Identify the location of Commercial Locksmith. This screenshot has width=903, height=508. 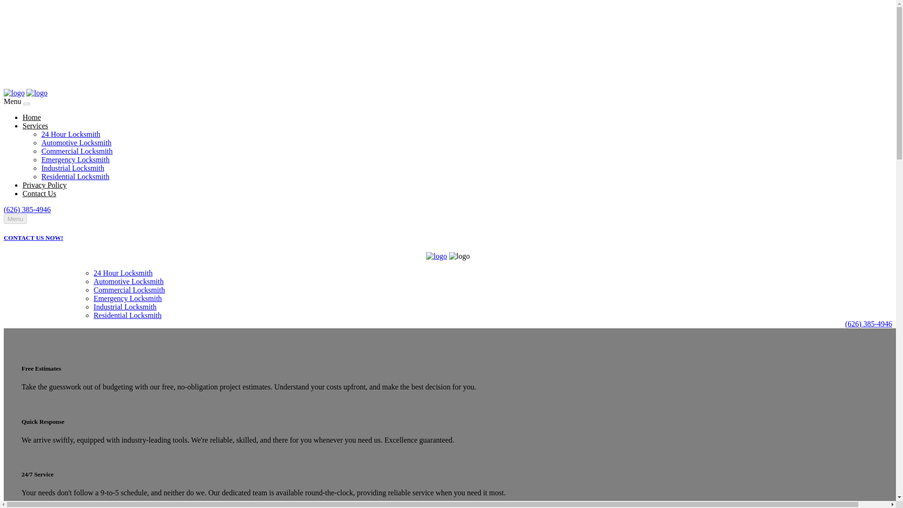
(77, 151).